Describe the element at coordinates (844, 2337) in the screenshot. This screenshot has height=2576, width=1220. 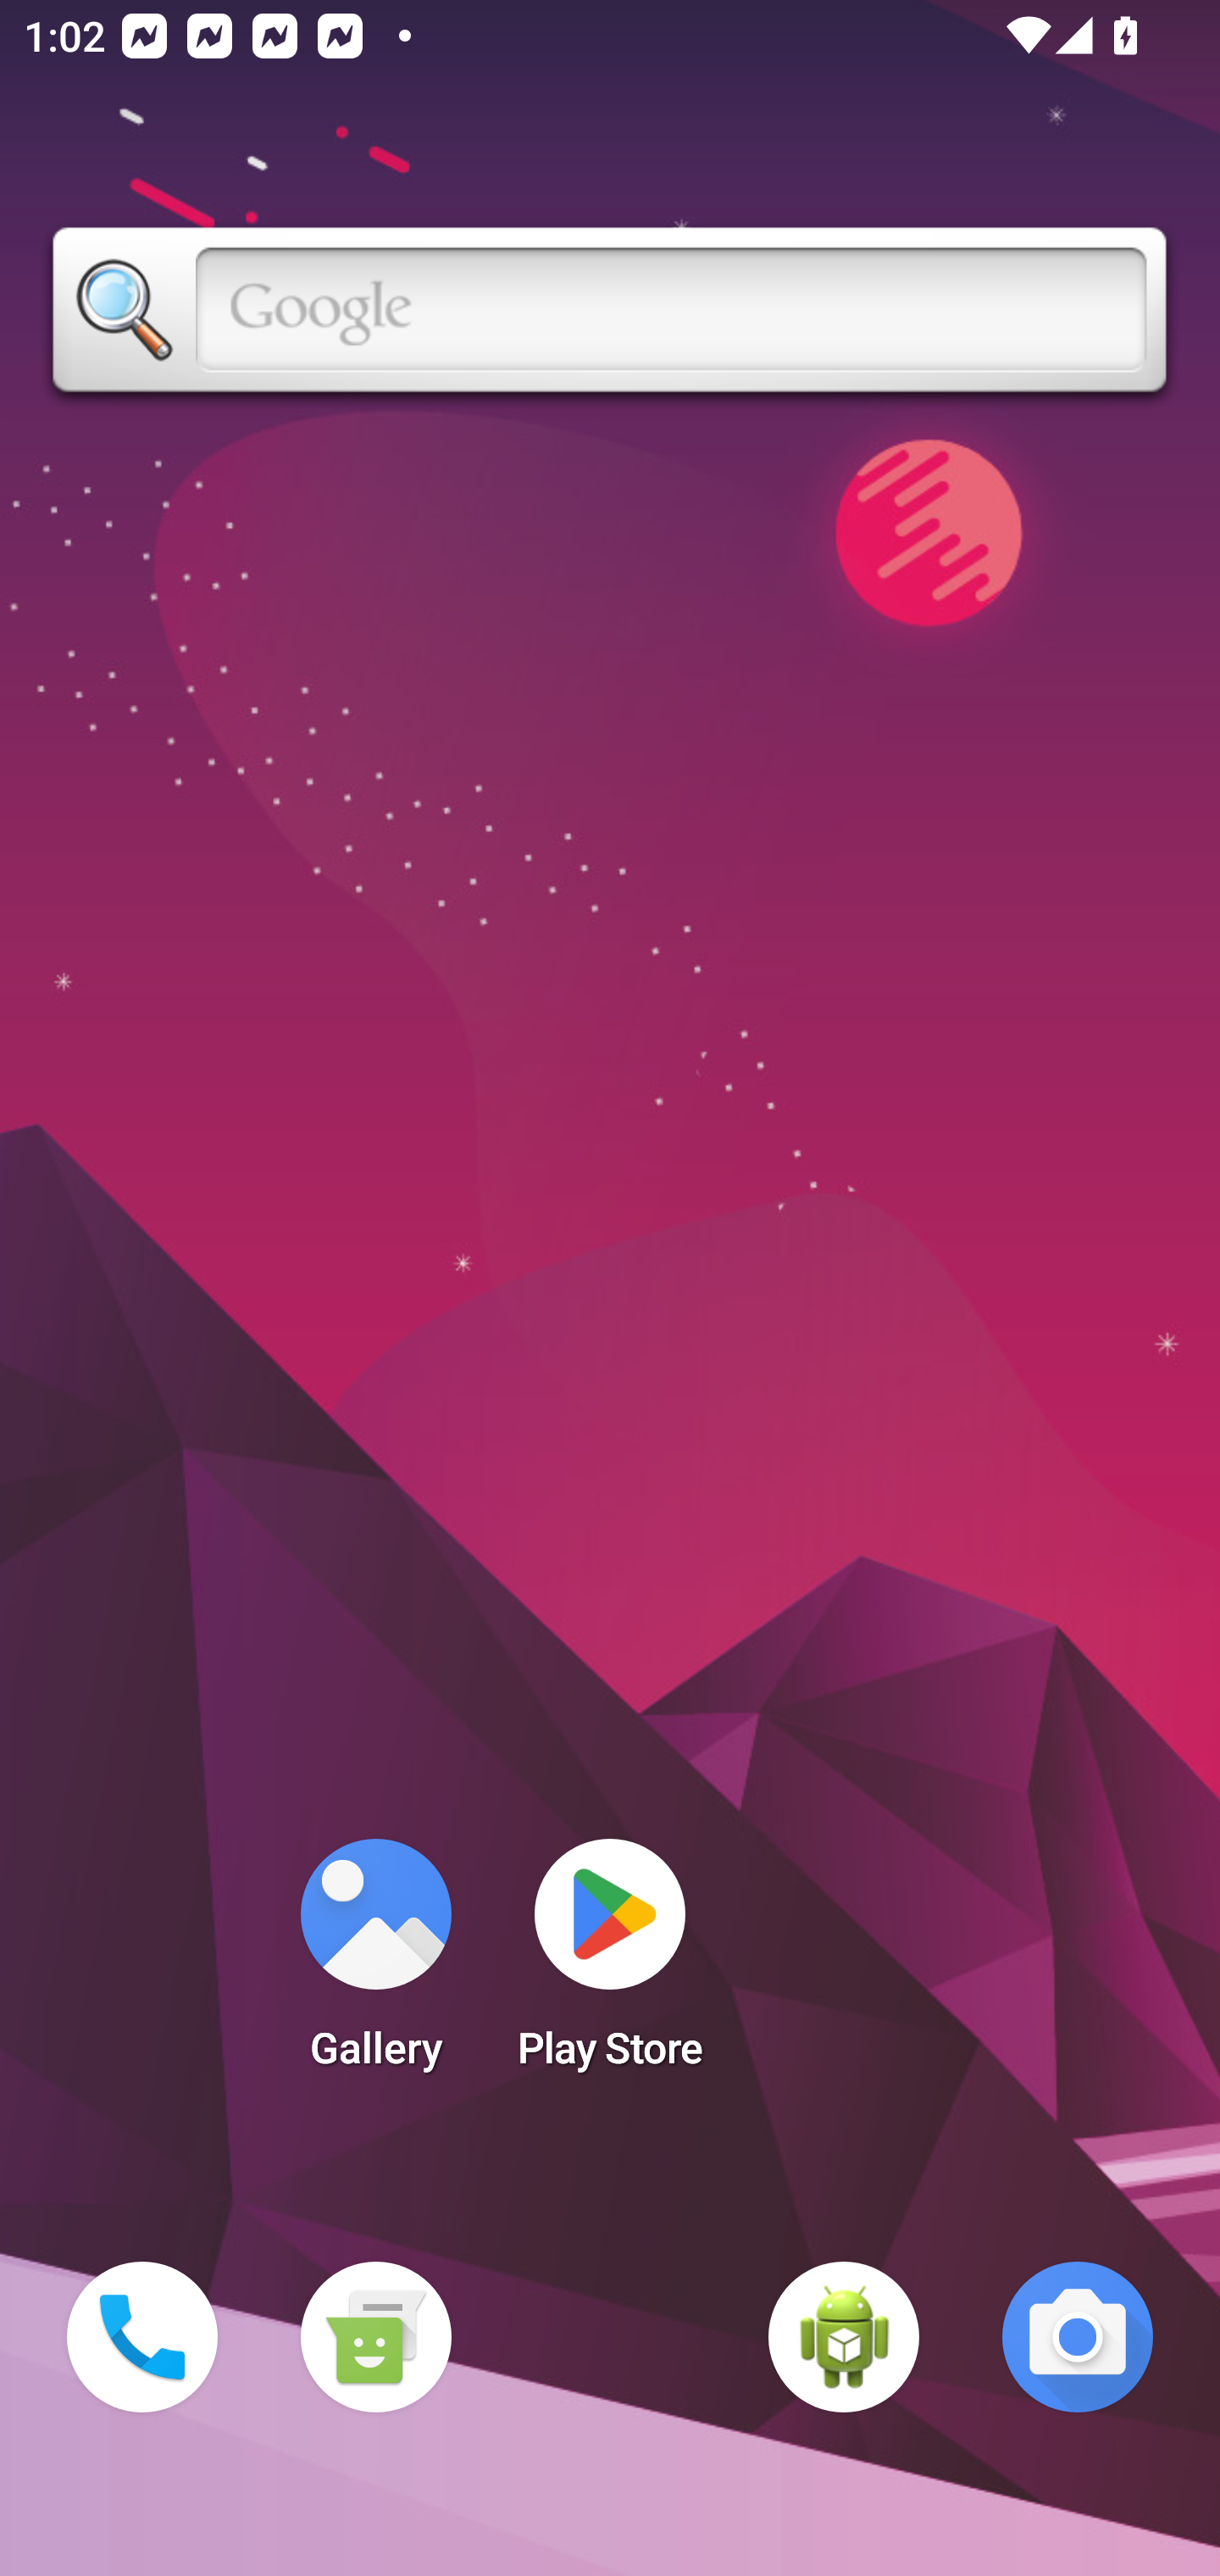
I see `WebView Browser Tester` at that location.